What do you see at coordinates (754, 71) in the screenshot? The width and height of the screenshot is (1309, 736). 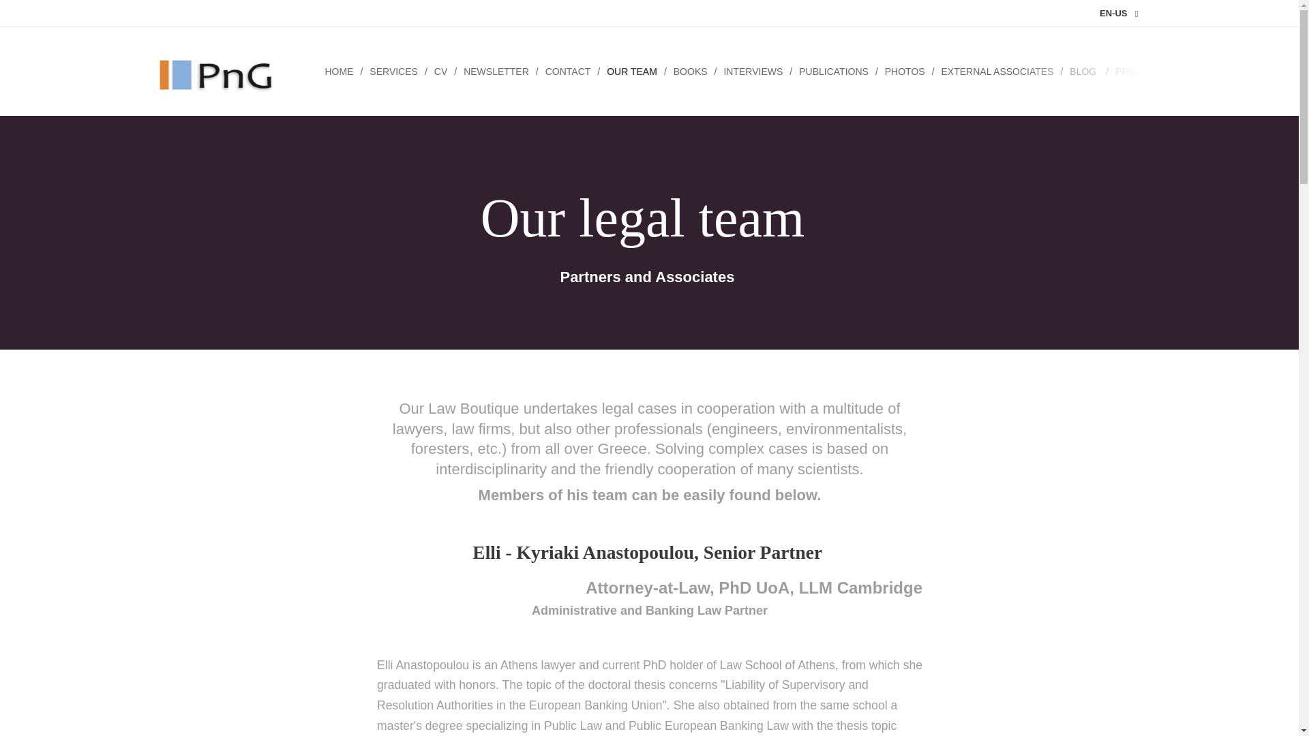 I see `INTERVIEWS` at bounding box center [754, 71].